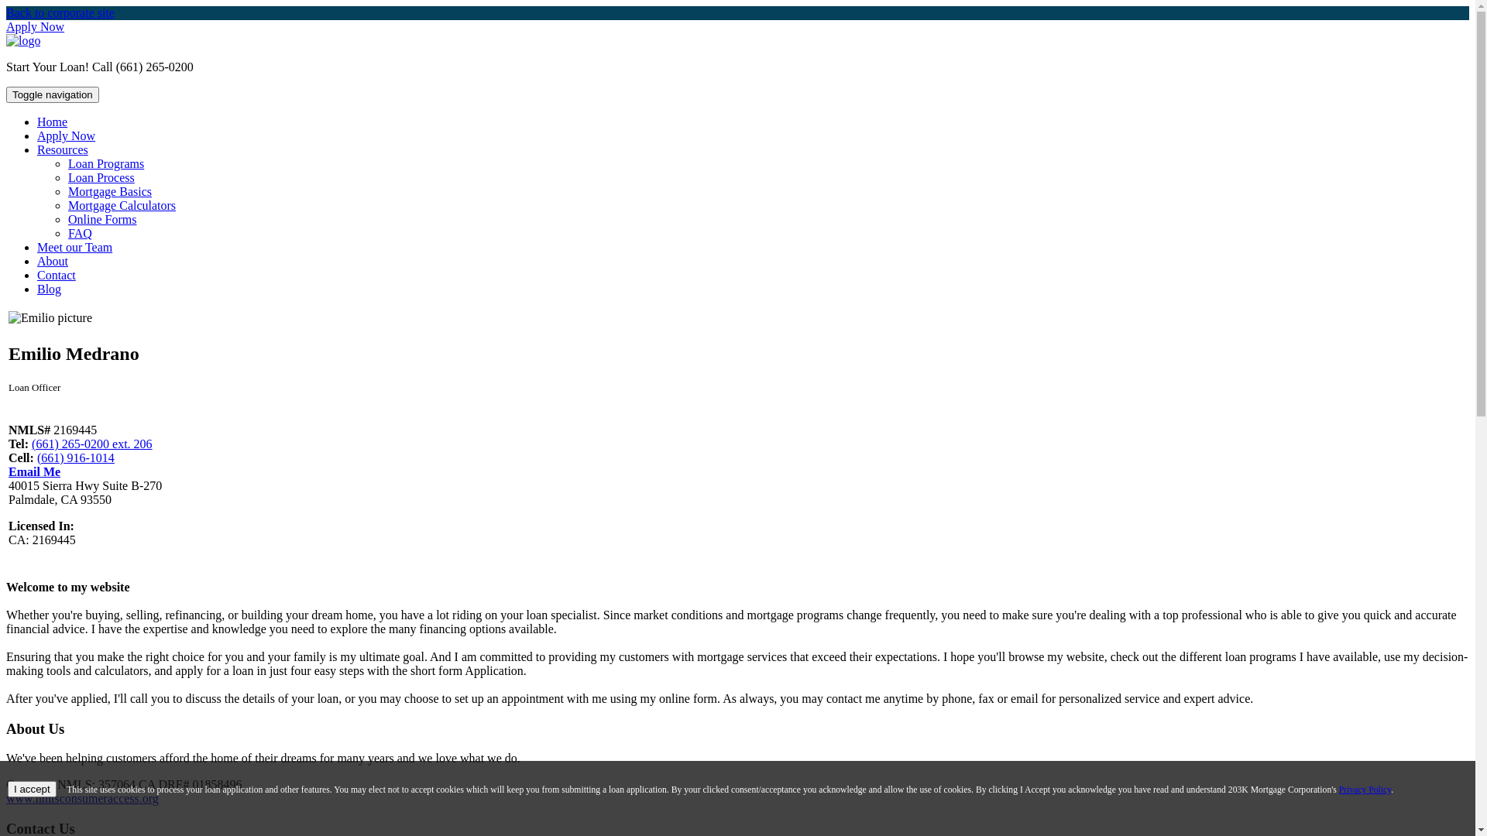 This screenshot has width=1487, height=836. What do you see at coordinates (92, 444) in the screenshot?
I see `(661) 265-0200 ext. 206` at bounding box center [92, 444].